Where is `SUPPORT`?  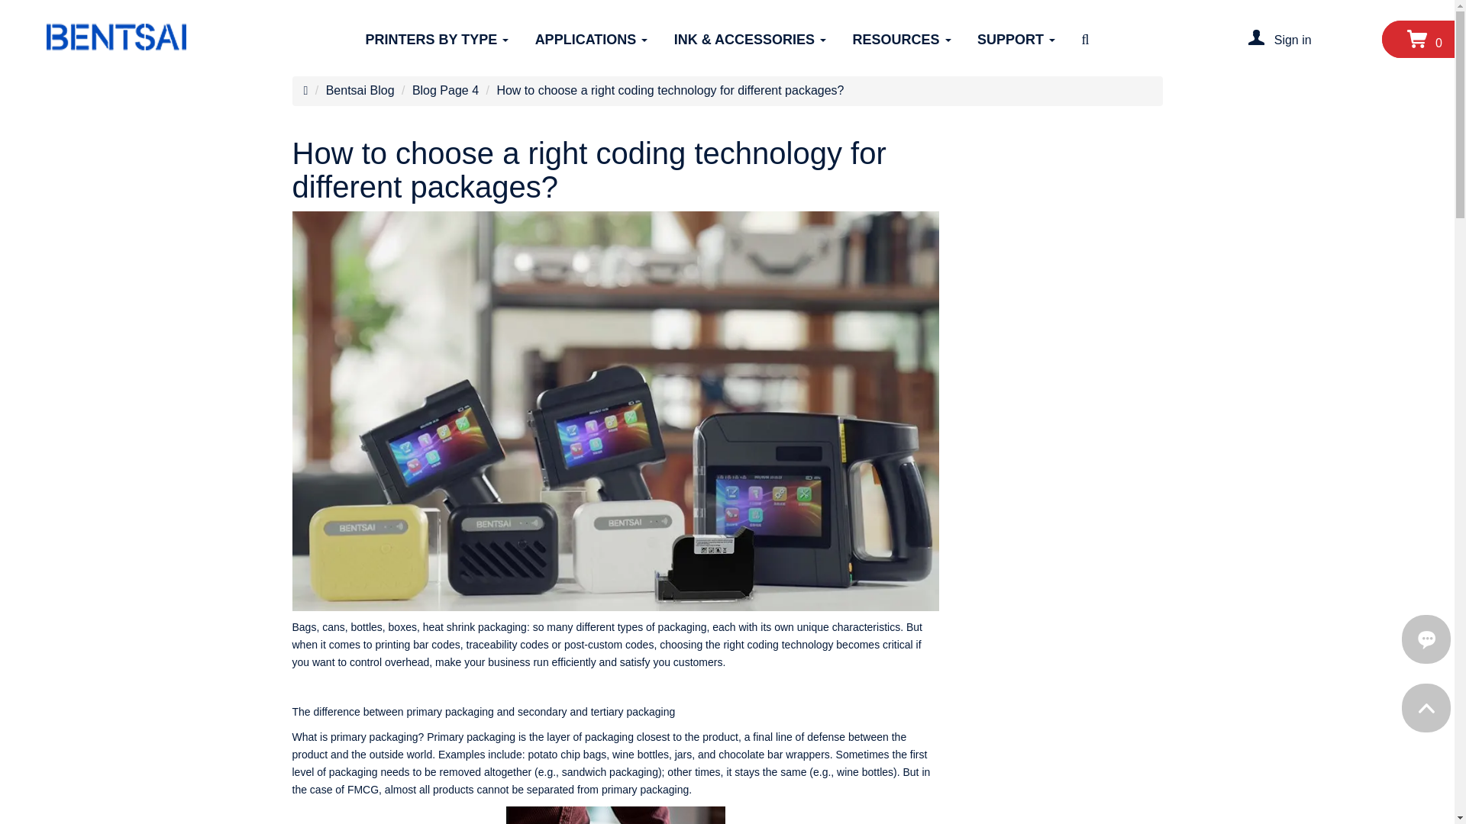 SUPPORT is located at coordinates (1016, 40).